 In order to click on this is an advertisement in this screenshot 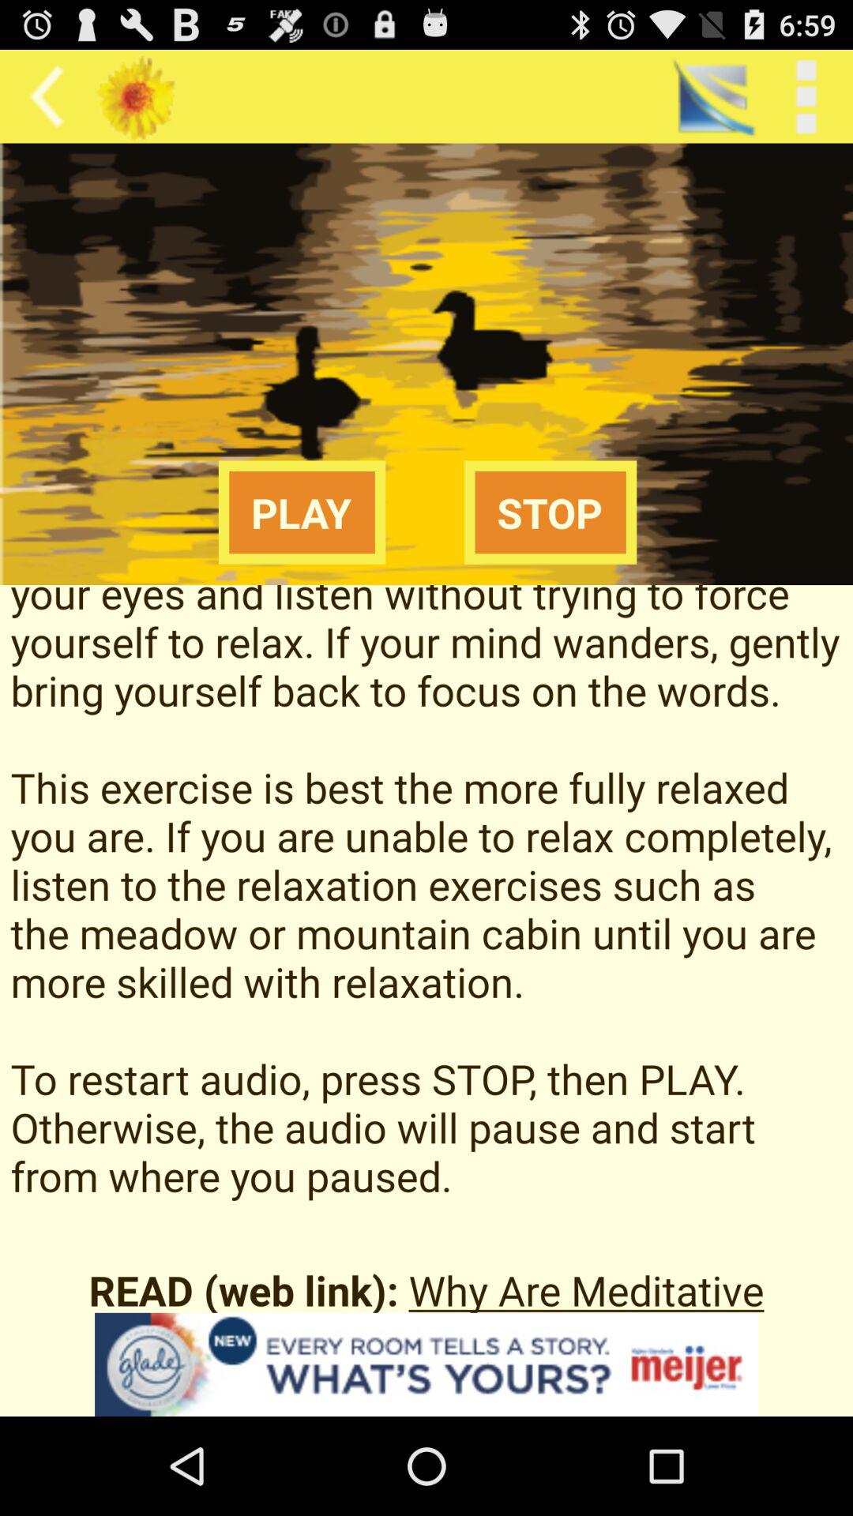, I will do `click(426, 1364)`.